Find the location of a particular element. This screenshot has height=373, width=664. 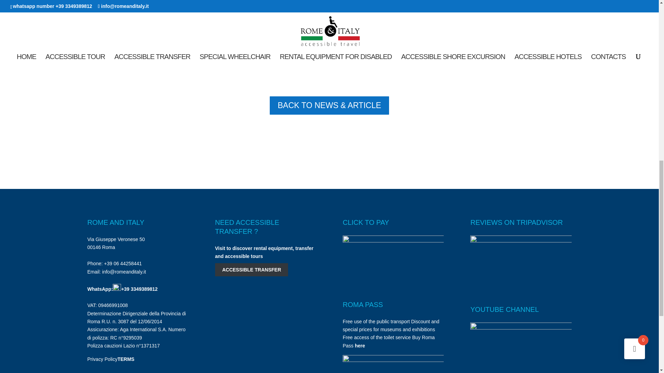

here is located at coordinates (360, 345).